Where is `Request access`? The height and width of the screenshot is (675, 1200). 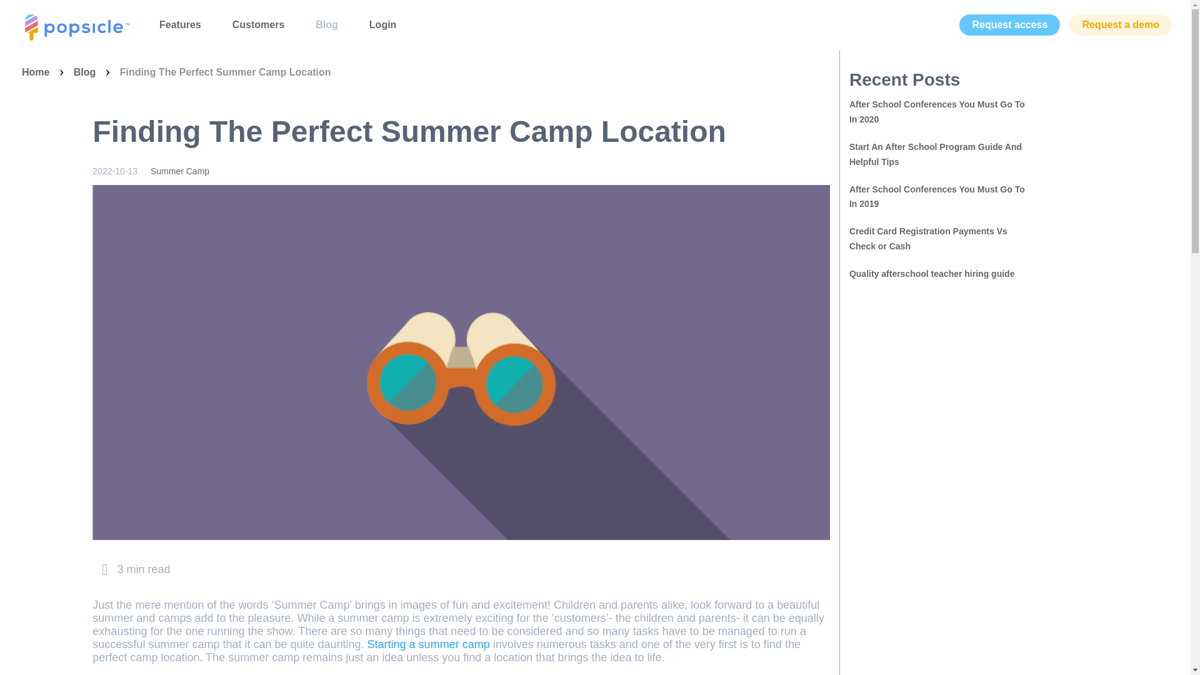 Request access is located at coordinates (1010, 24).